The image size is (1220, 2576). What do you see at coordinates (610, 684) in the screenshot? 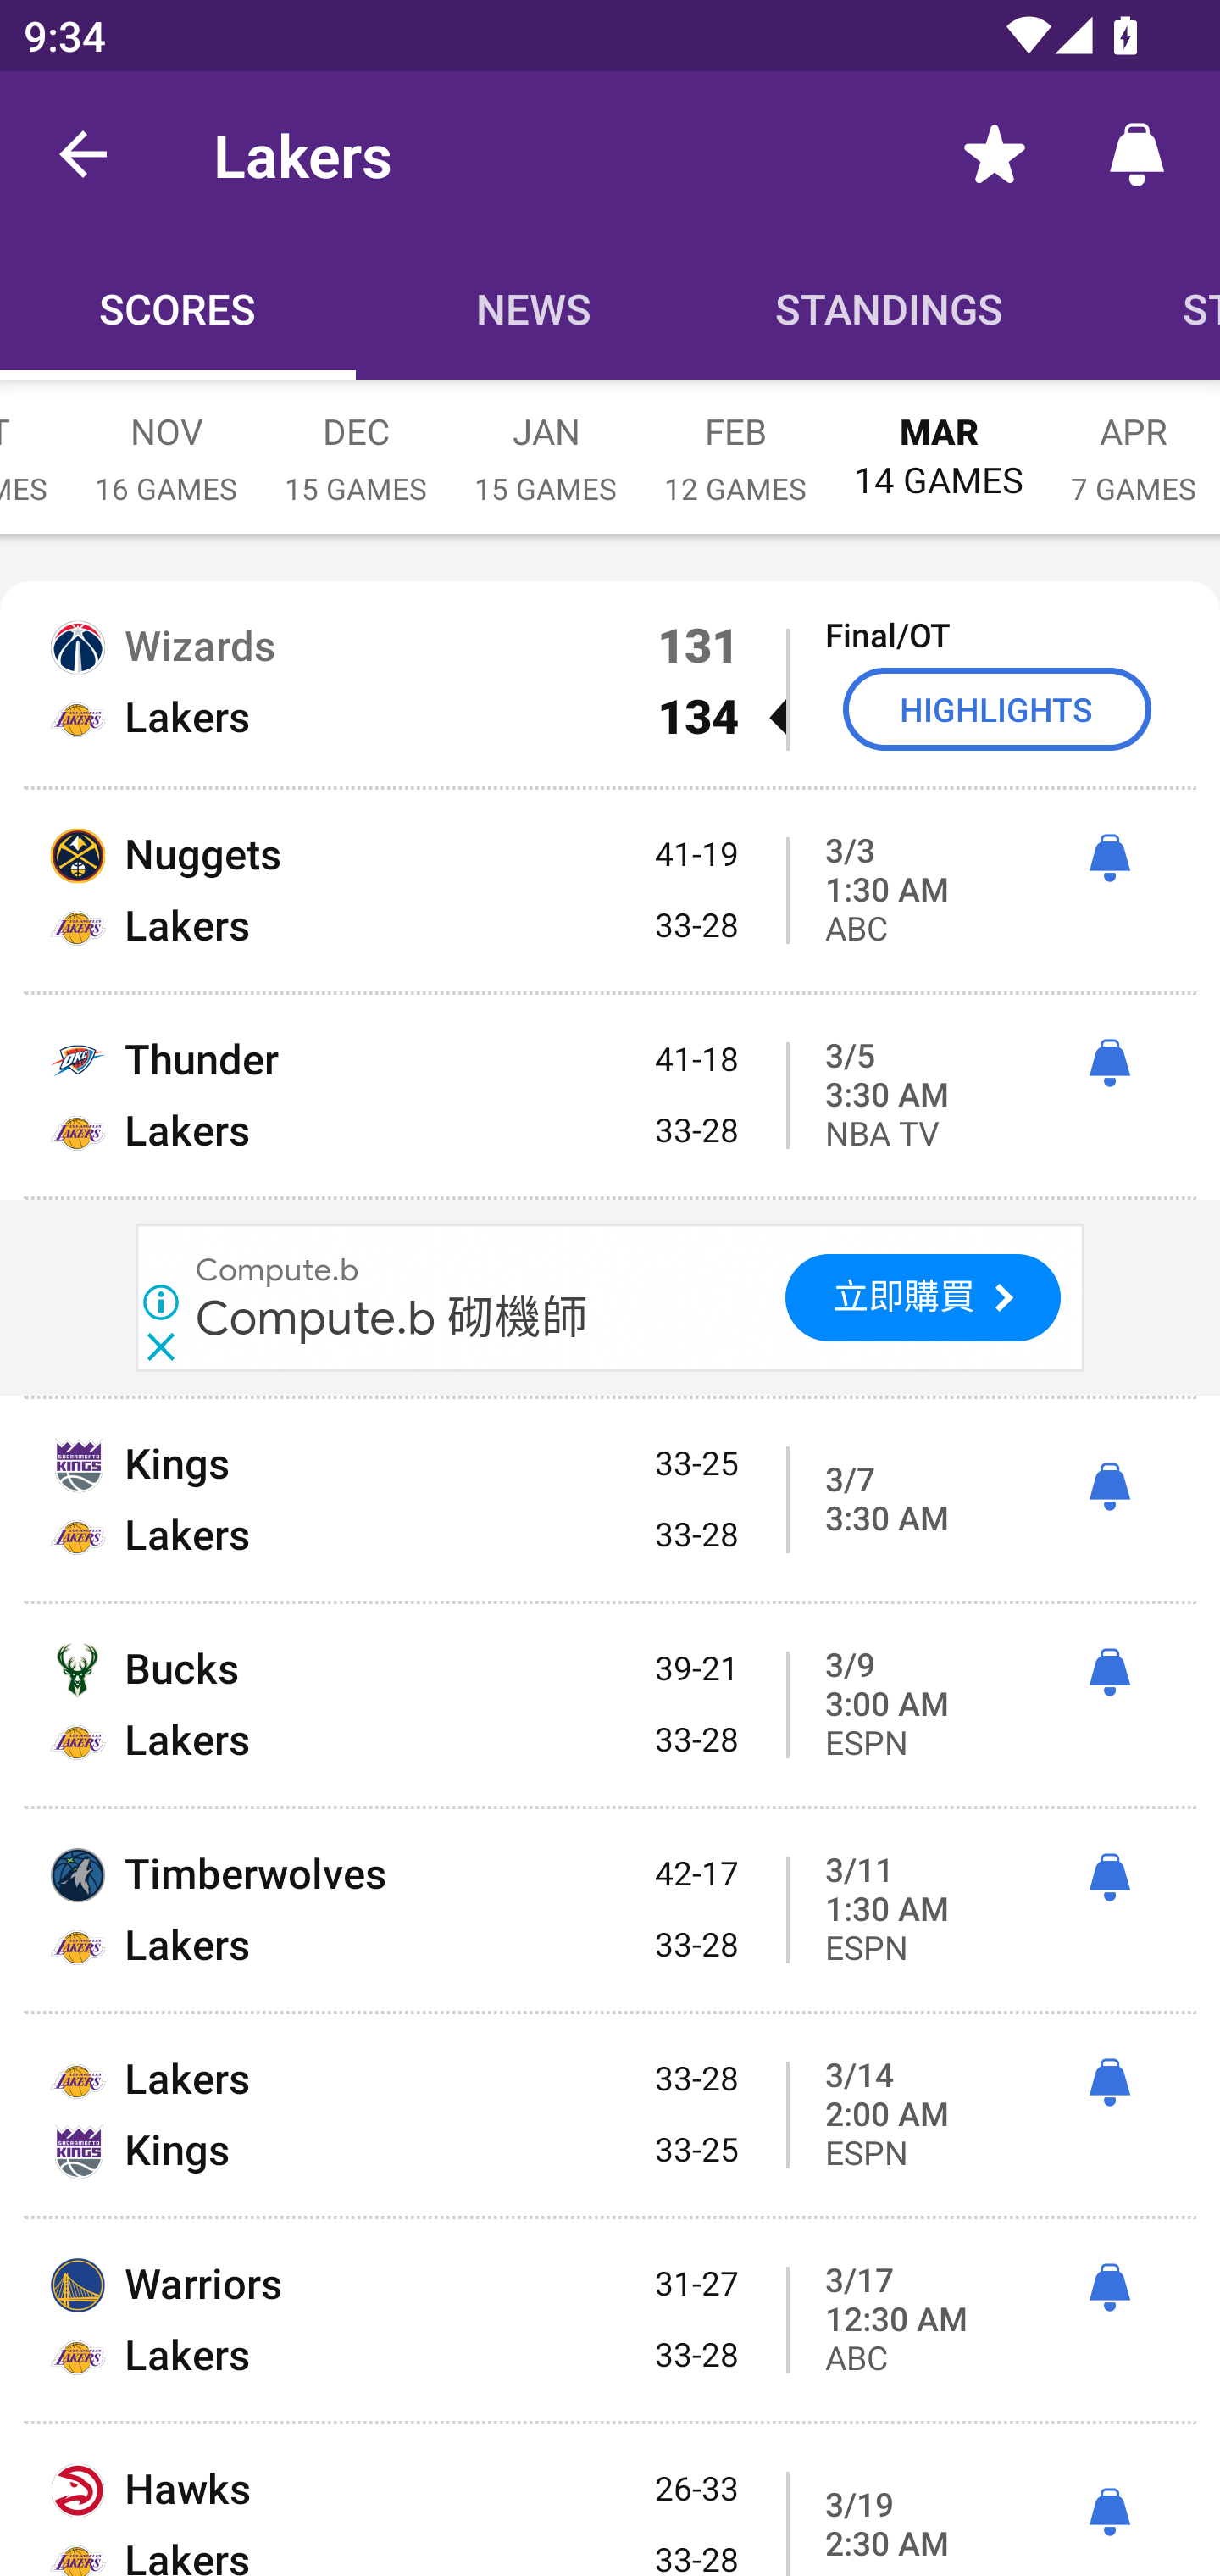
I see `Wizards 131 Final/OT Lakers 134  HIGHLIGHTS` at bounding box center [610, 684].